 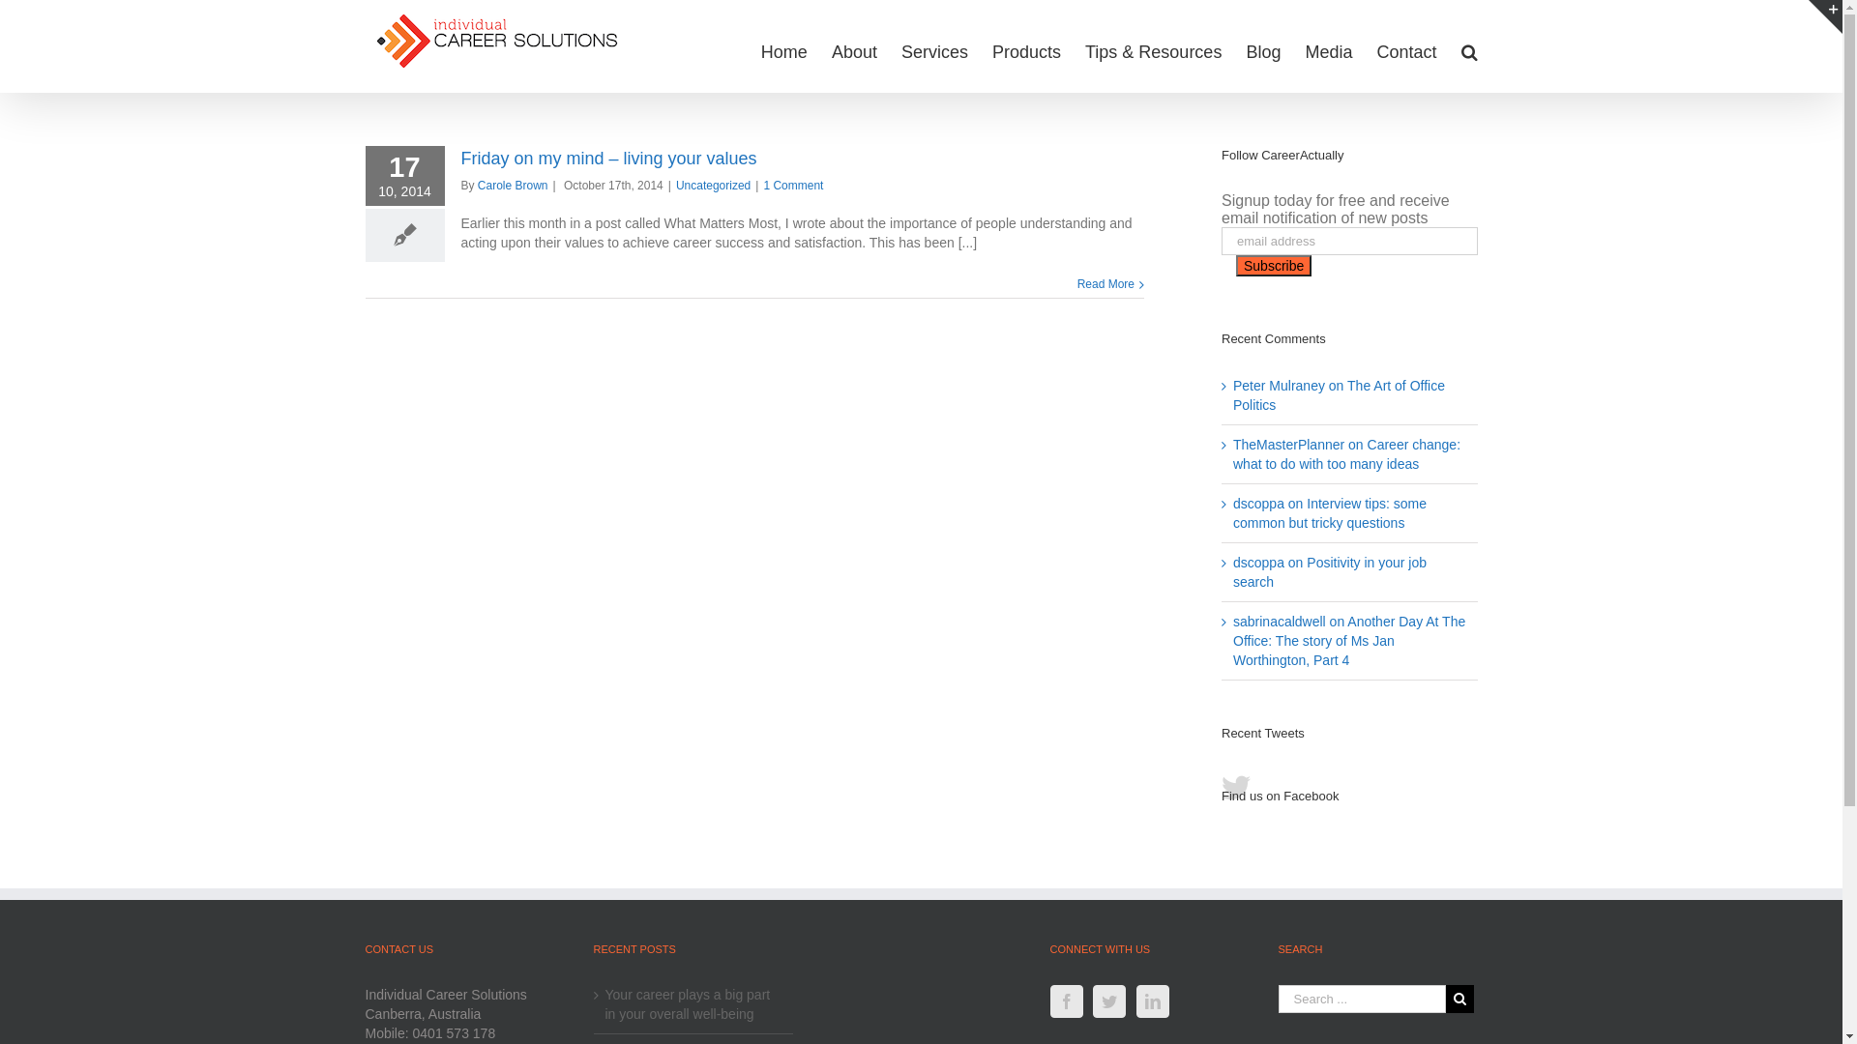 What do you see at coordinates (1279, 386) in the screenshot?
I see `Peter Mulraney` at bounding box center [1279, 386].